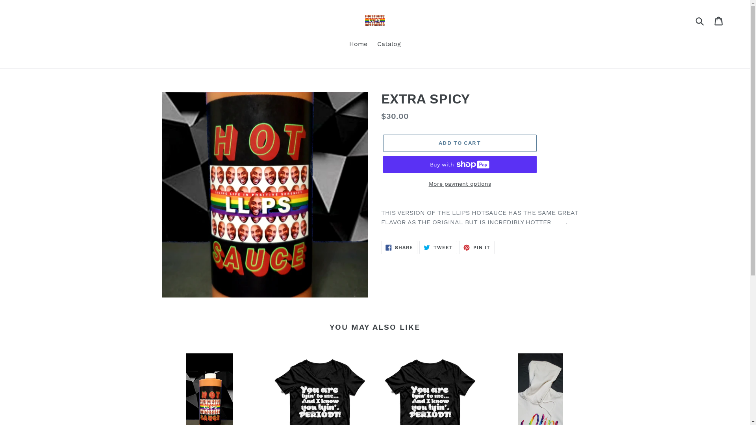 The width and height of the screenshot is (756, 425). Describe the element at coordinates (460, 143) in the screenshot. I see `ADD TO CART` at that location.